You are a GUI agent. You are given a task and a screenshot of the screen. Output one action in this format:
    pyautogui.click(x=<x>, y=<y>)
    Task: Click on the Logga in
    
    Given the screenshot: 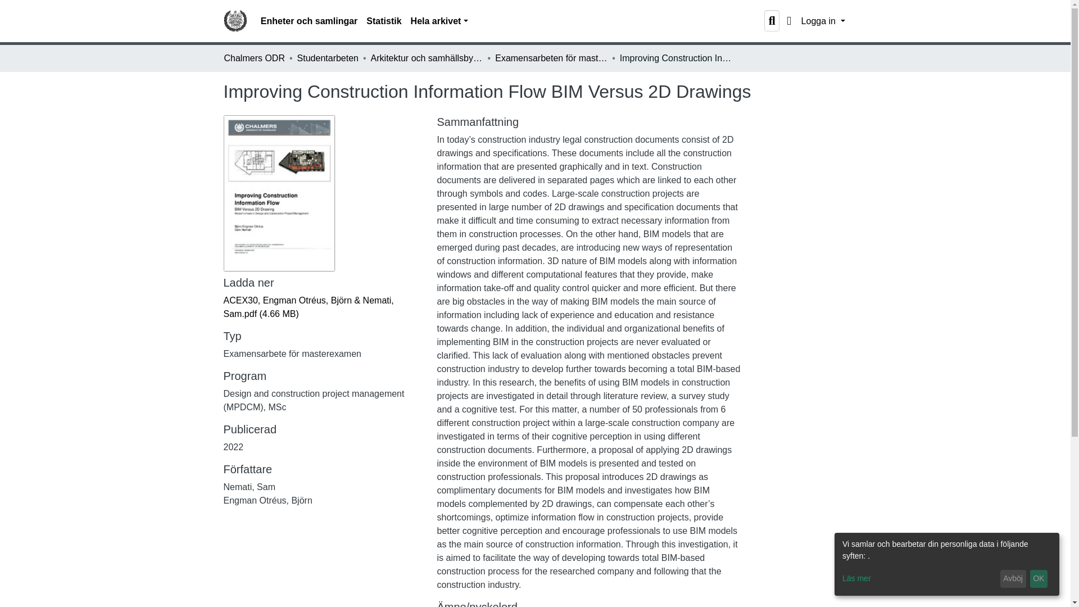 What is the action you would take?
    pyautogui.click(x=823, y=21)
    